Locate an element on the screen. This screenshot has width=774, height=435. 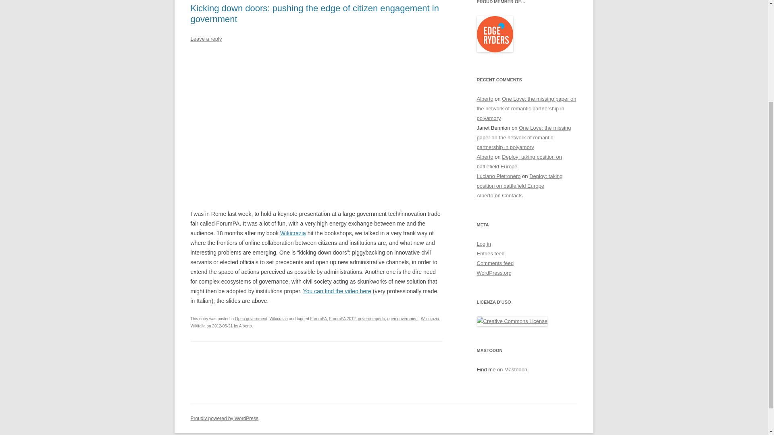
You can find the video here is located at coordinates (337, 291).